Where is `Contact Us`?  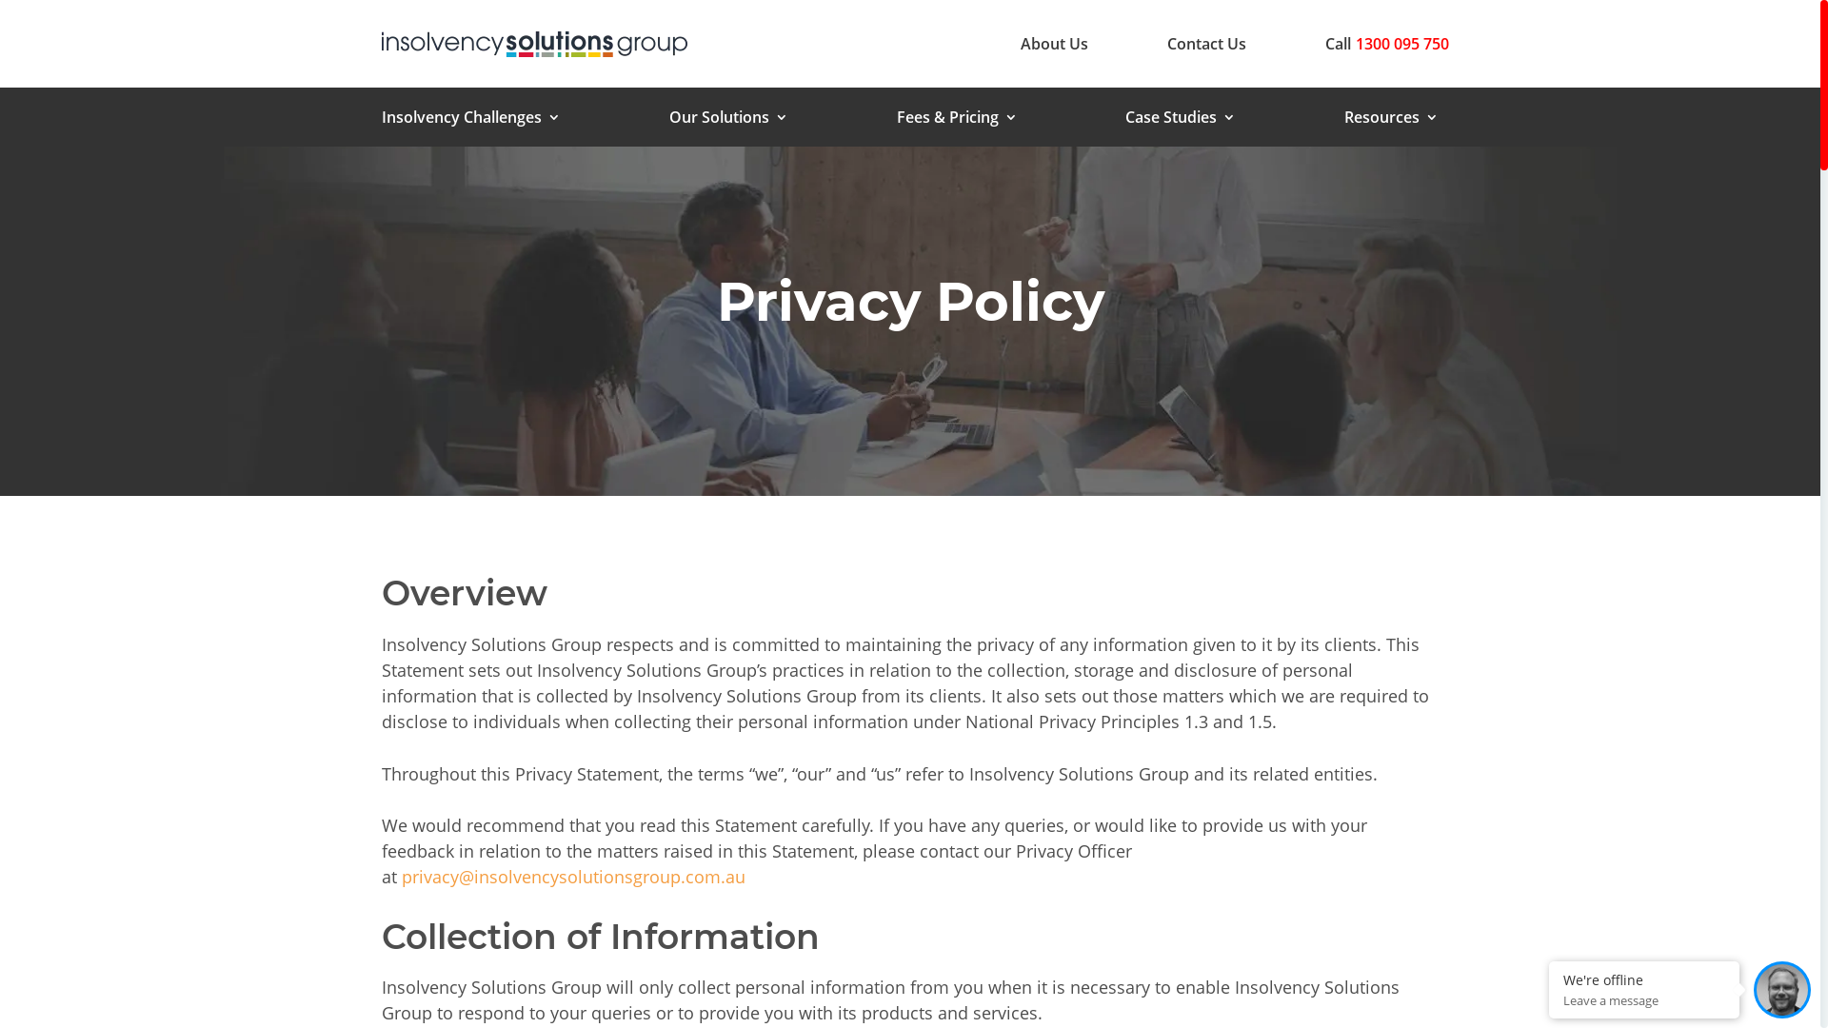
Contact Us is located at coordinates (1207, 44).